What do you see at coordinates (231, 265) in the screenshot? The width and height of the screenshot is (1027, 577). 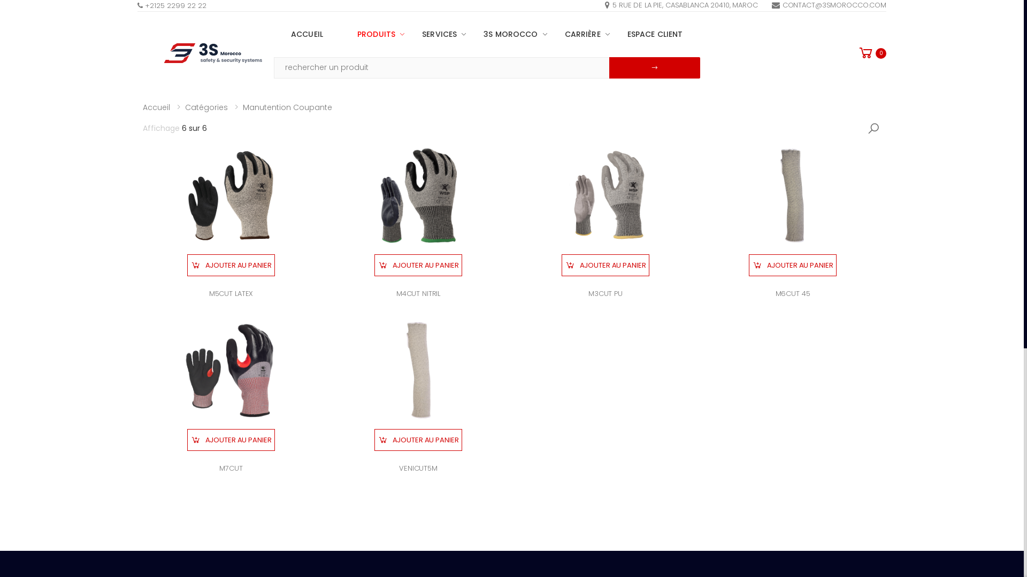 I see `AJOUTER AU PANIER` at bounding box center [231, 265].